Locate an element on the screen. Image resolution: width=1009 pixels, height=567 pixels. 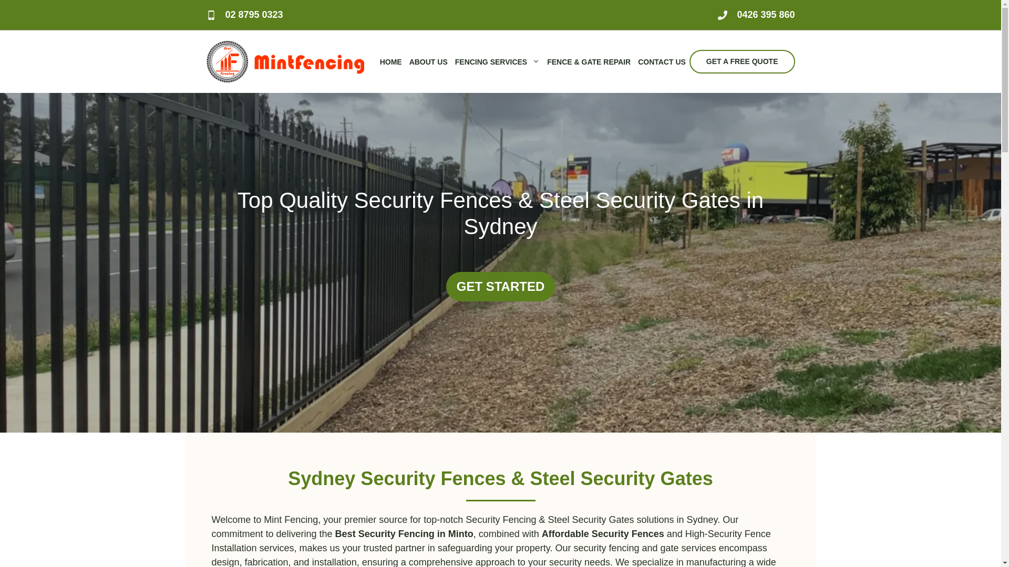
HOME is located at coordinates (391, 61).